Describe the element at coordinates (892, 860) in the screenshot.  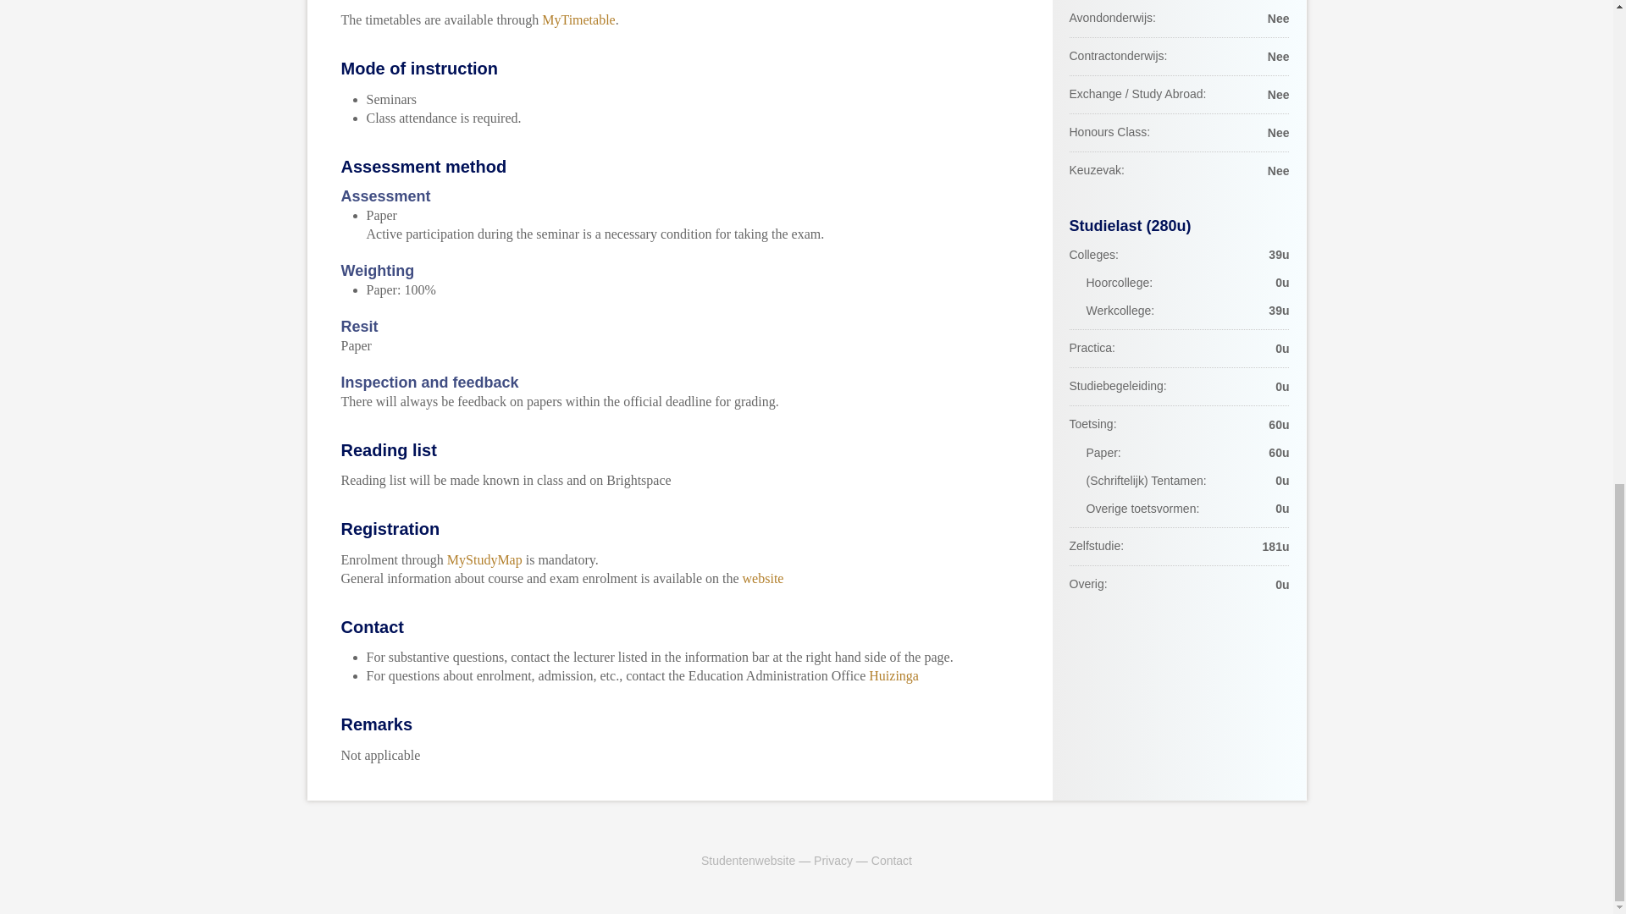
I see `Contact` at that location.